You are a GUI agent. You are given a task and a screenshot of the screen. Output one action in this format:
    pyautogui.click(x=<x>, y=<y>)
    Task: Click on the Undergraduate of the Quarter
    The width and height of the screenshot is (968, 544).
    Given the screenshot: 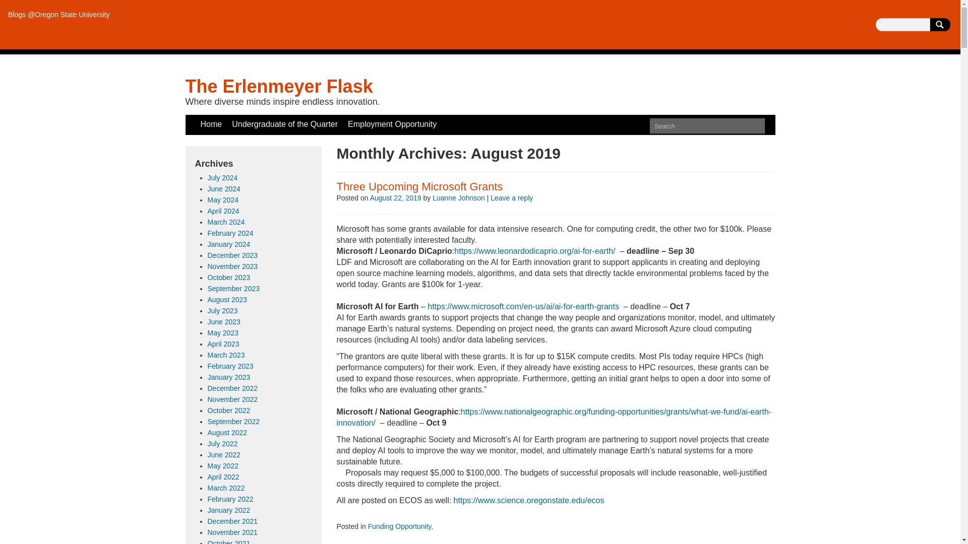 What is the action you would take?
    pyautogui.click(x=284, y=124)
    